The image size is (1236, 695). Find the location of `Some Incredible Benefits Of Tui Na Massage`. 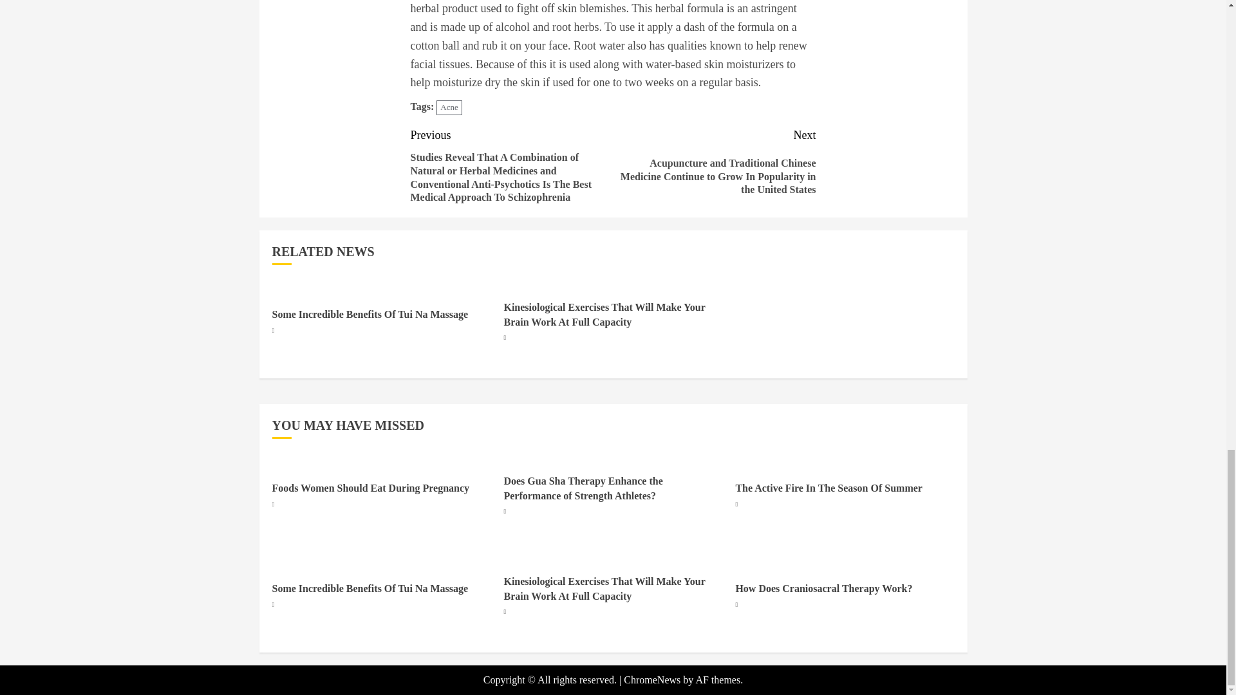

Some Incredible Benefits Of Tui Na Massage is located at coordinates (370, 314).